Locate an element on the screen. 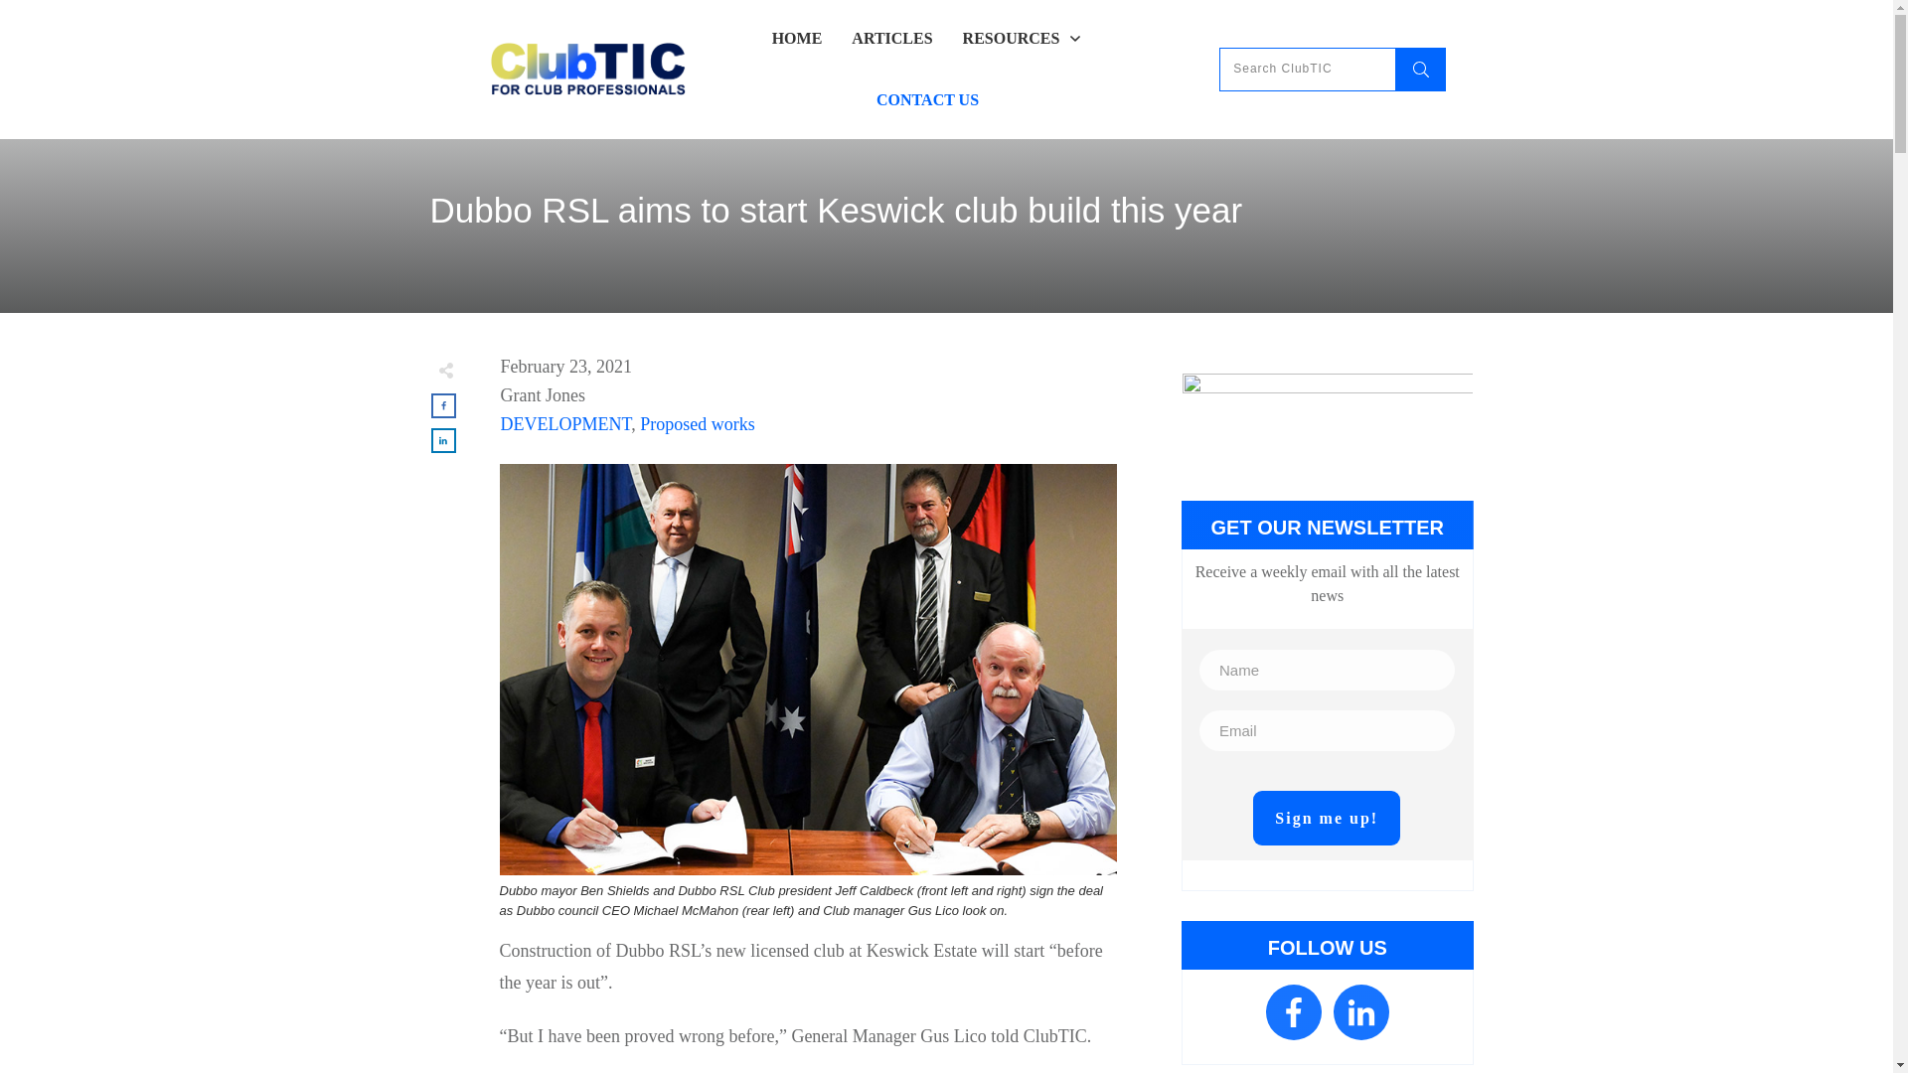  DEVELOPMENT is located at coordinates (565, 423).